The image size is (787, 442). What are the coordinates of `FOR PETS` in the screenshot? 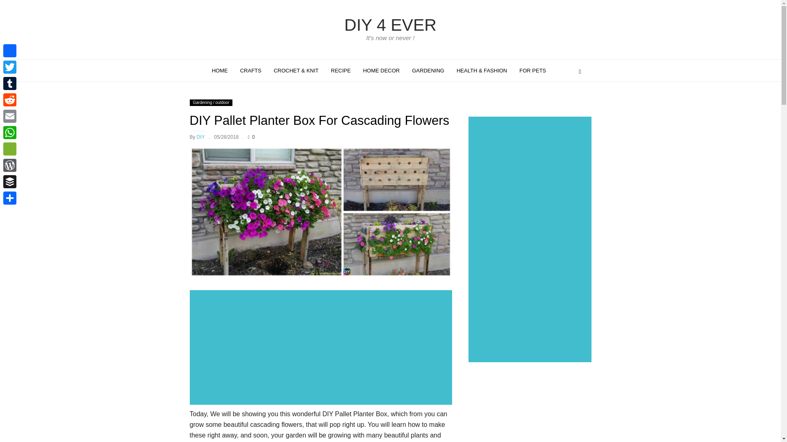 It's located at (532, 70).